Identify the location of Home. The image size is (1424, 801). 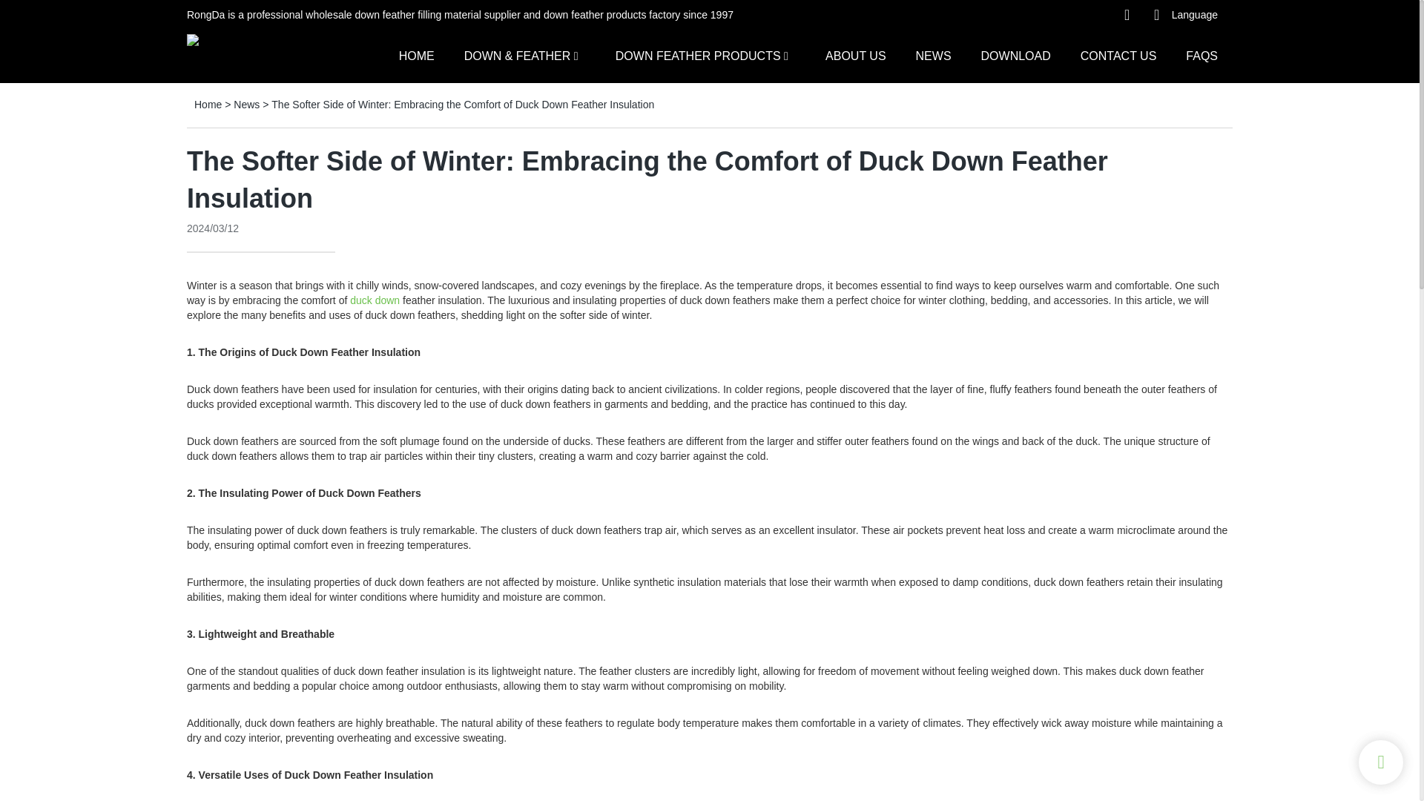
(208, 104).